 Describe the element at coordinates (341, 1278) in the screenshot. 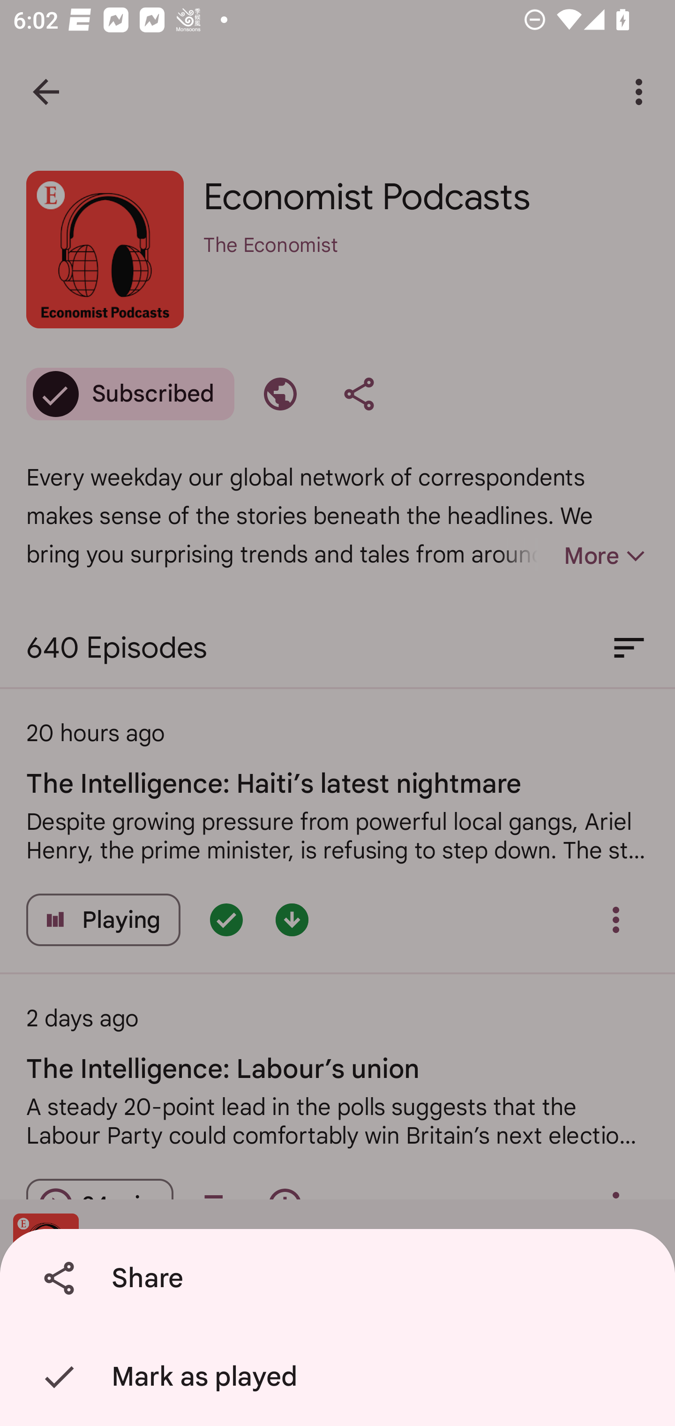

I see `Share` at that location.